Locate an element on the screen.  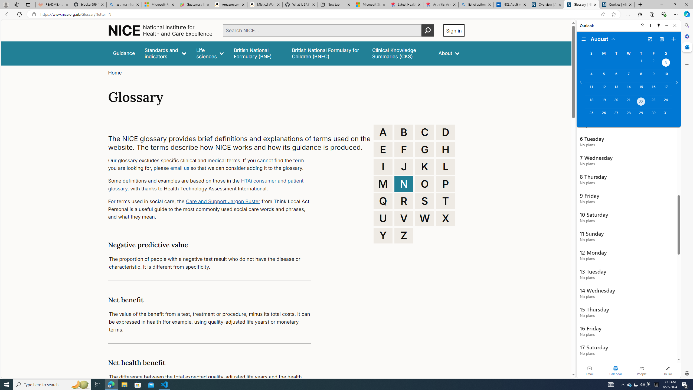
Add this page to favorites (Ctrl+D) is located at coordinates (613, 14).